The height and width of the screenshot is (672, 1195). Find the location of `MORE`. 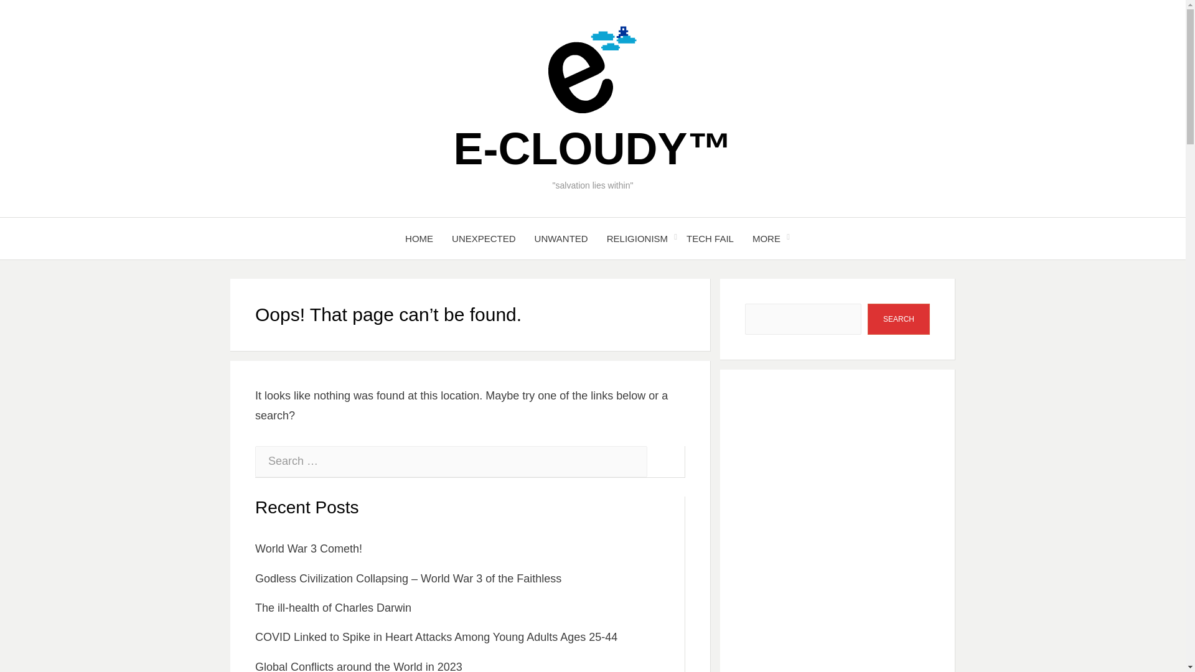

MORE is located at coordinates (767, 239).